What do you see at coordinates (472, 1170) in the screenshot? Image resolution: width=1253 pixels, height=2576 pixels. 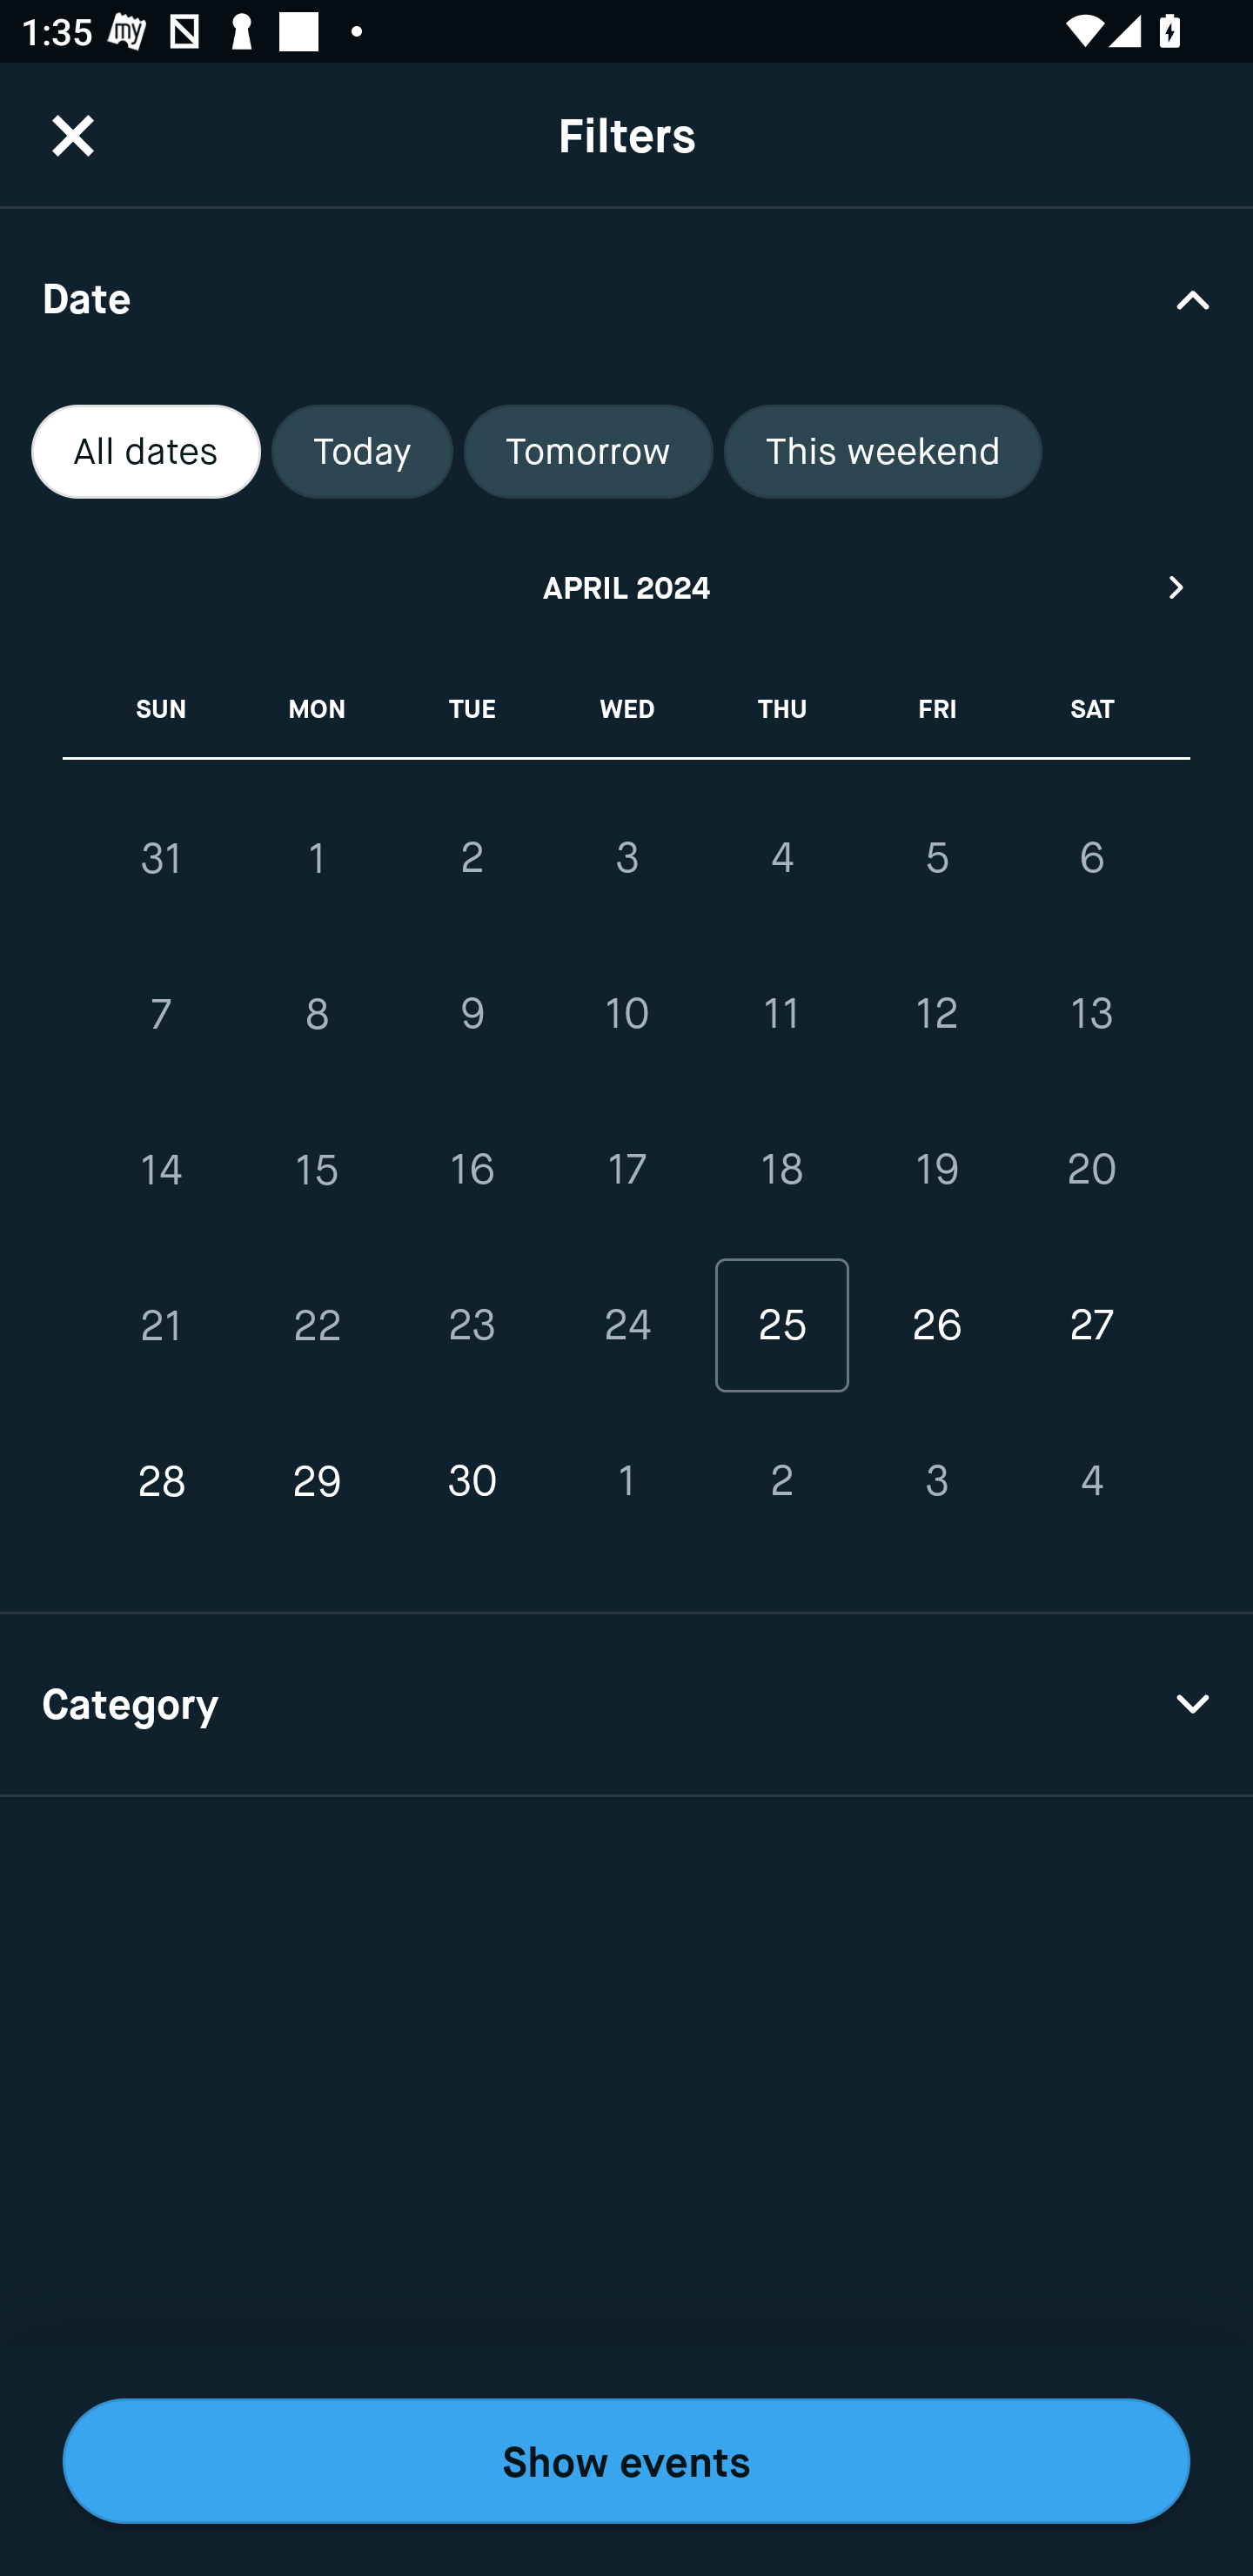 I see `16` at bounding box center [472, 1170].